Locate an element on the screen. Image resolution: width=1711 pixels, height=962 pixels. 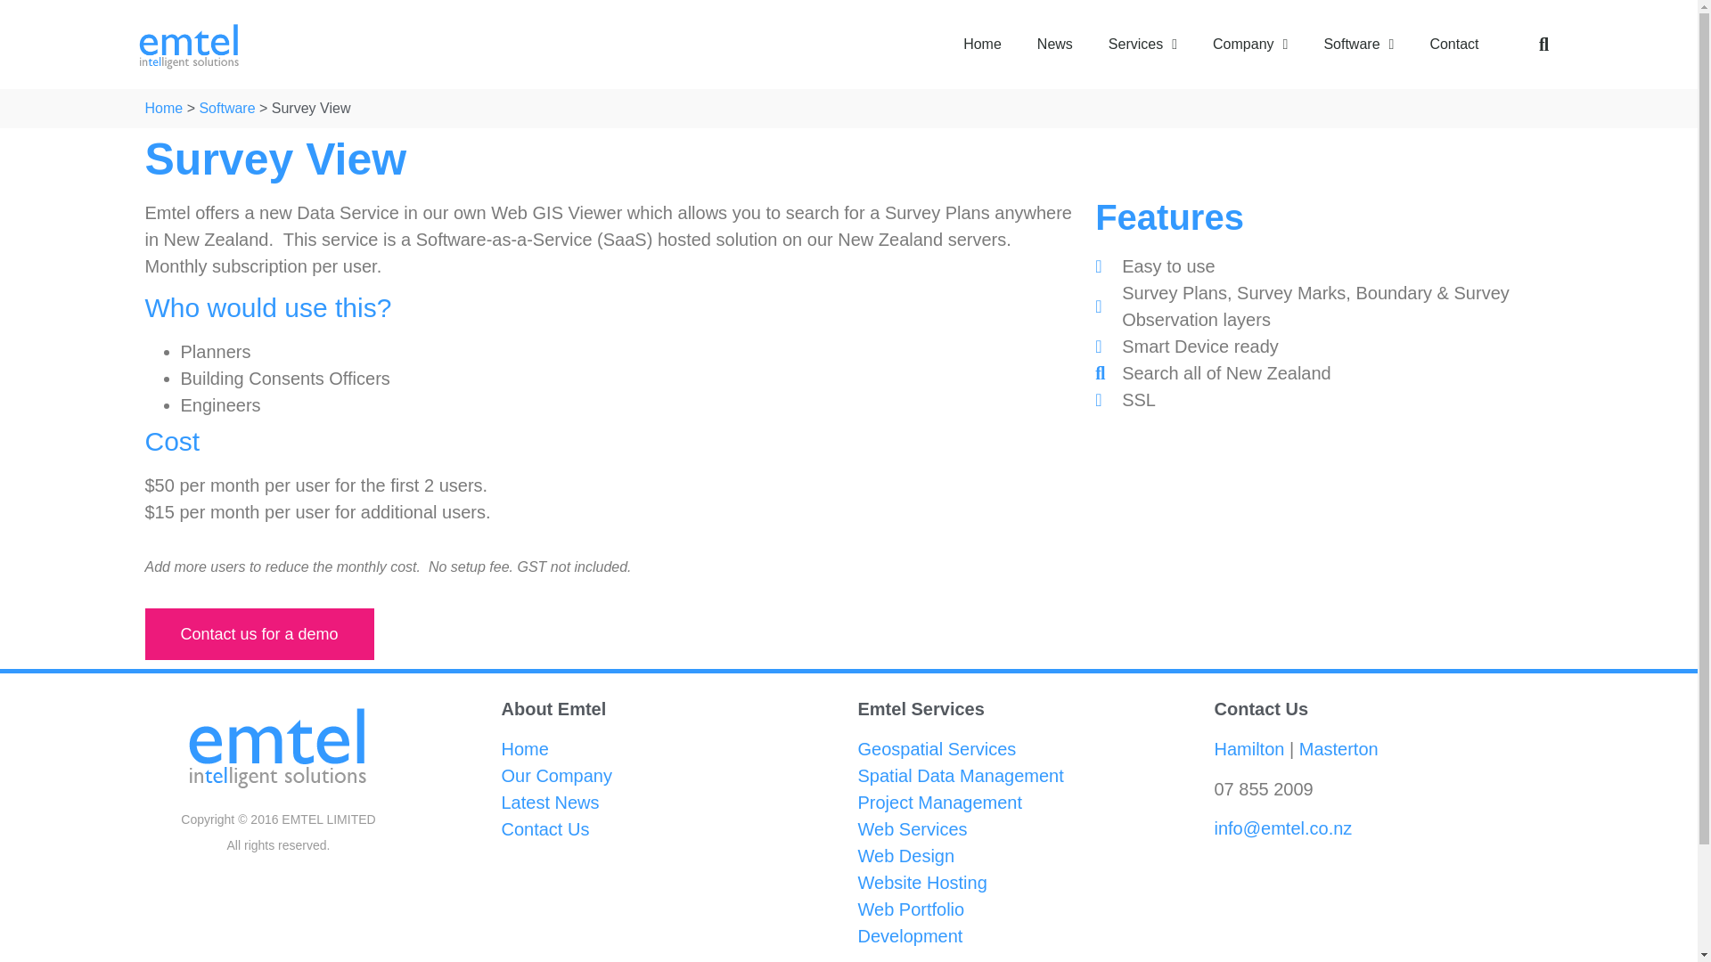
Software is located at coordinates (1358, 45).